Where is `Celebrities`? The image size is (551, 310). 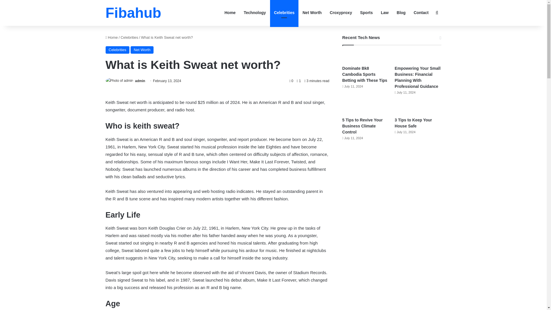 Celebrities is located at coordinates (284, 13).